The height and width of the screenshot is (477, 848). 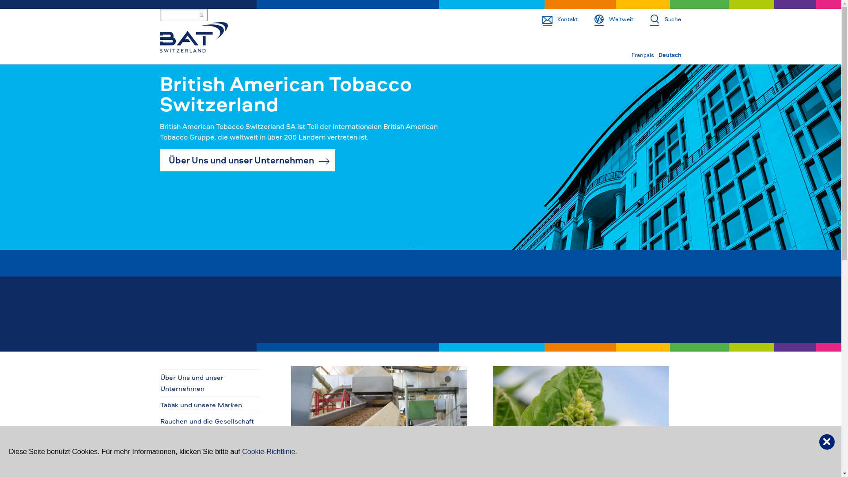 I want to click on Aktuelle Themen , so click(x=379, y=424).